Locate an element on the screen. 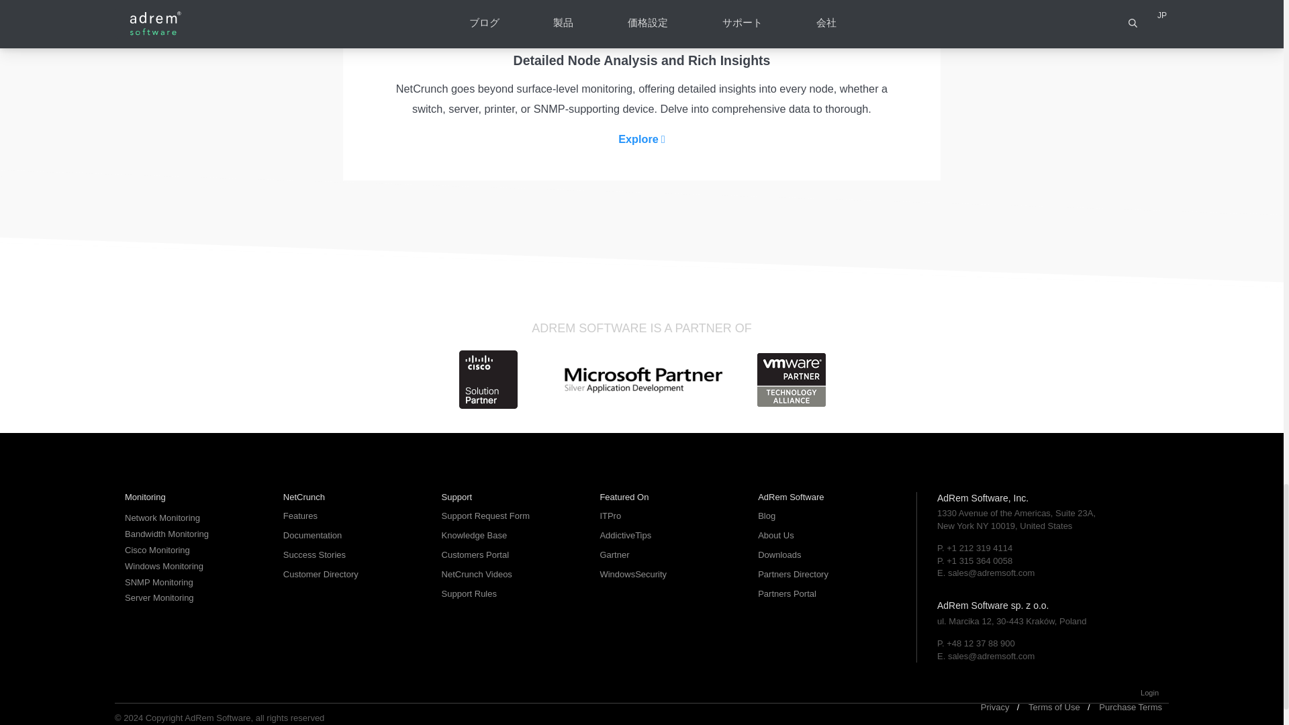 The height and width of the screenshot is (725, 1289). Customer Directory is located at coordinates (352, 575).